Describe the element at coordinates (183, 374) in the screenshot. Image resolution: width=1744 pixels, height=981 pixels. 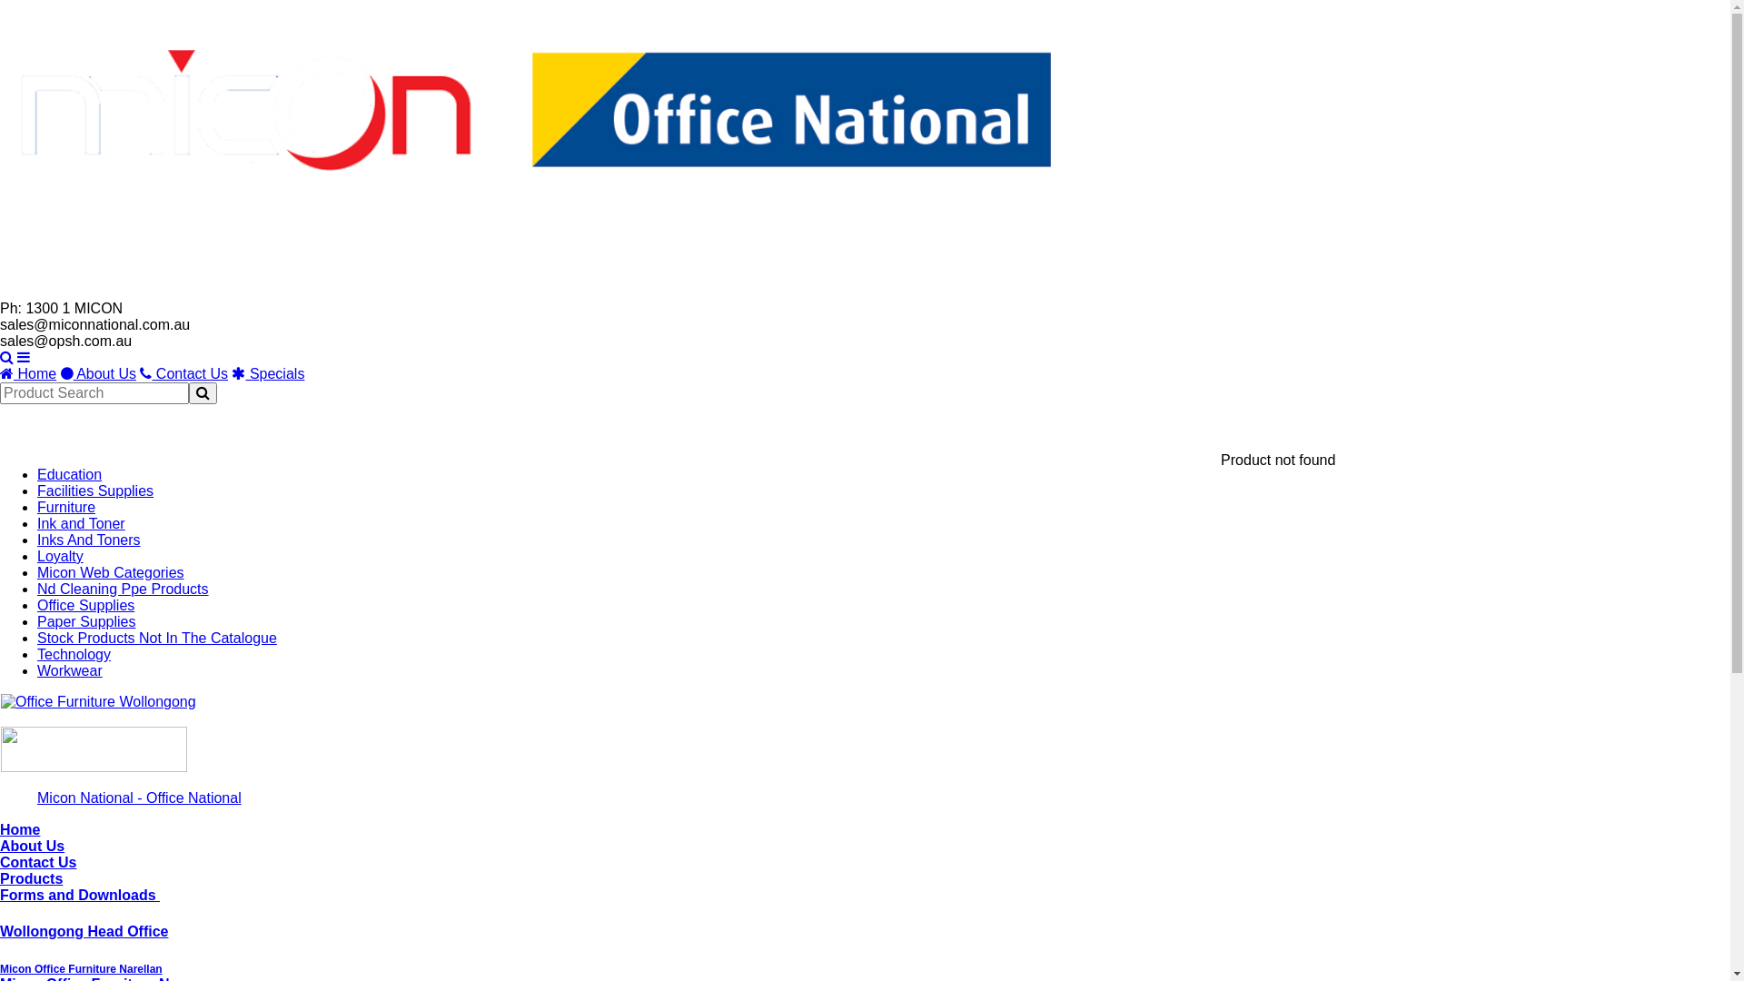
I see `Contact Us` at that location.